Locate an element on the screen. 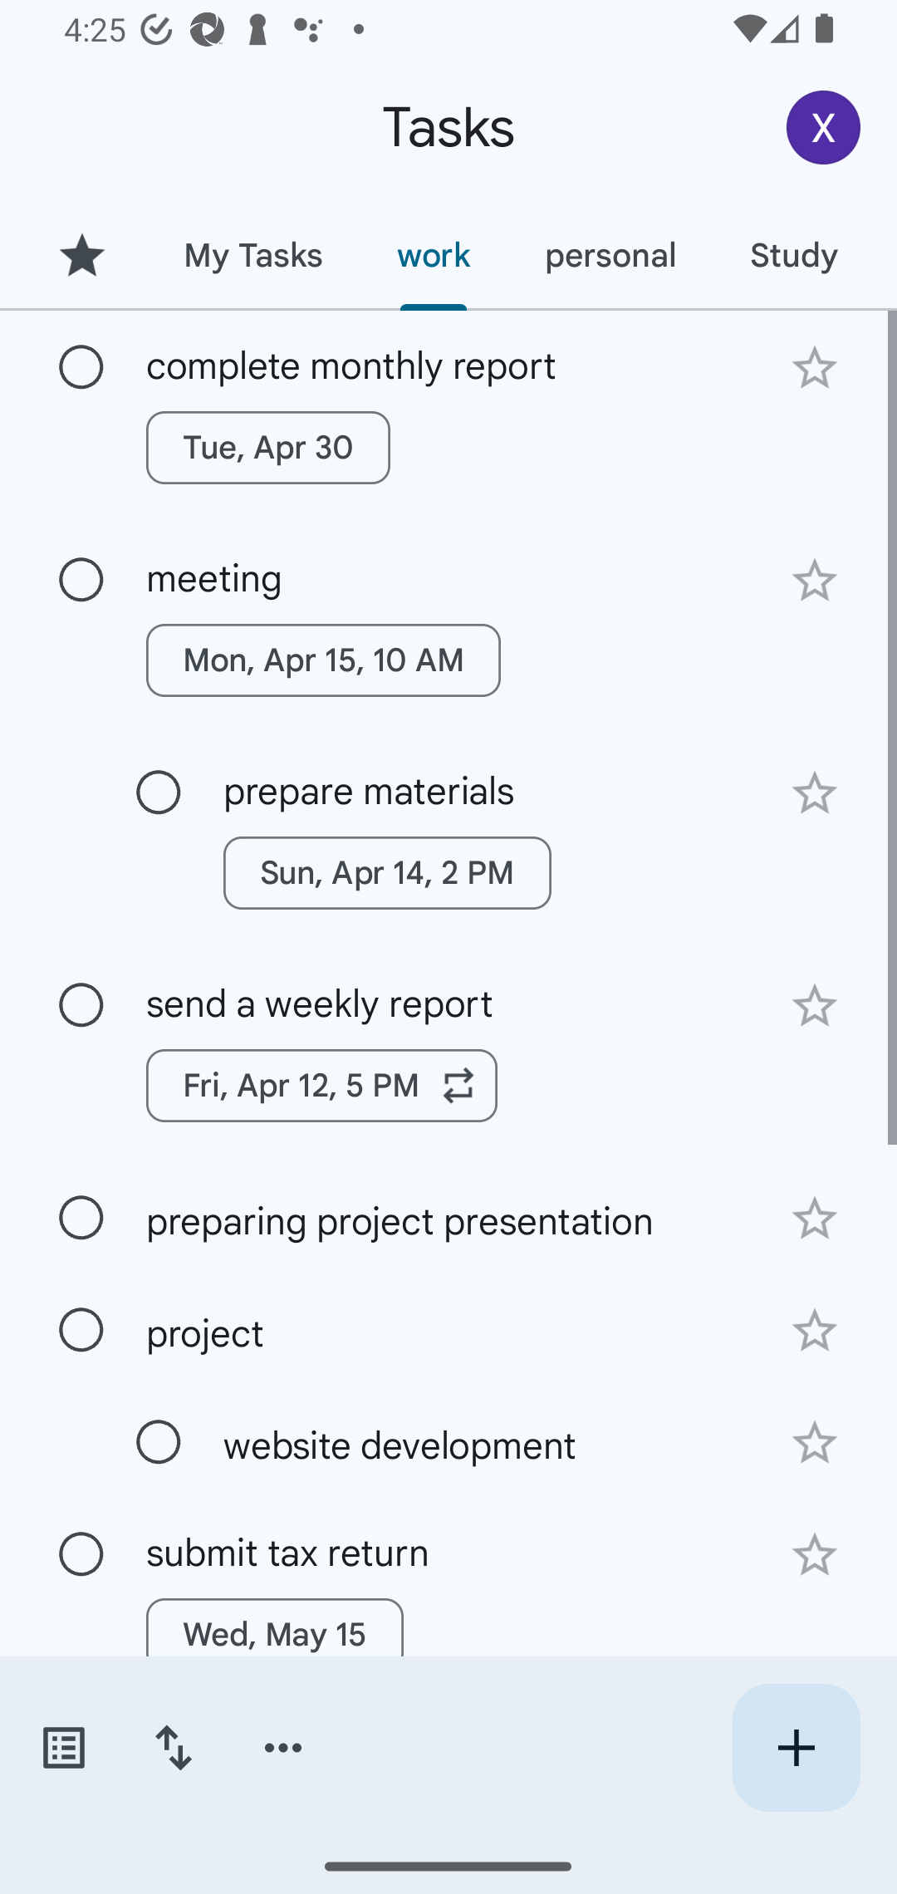 The width and height of the screenshot is (897, 1894). Add star is located at coordinates (814, 367).